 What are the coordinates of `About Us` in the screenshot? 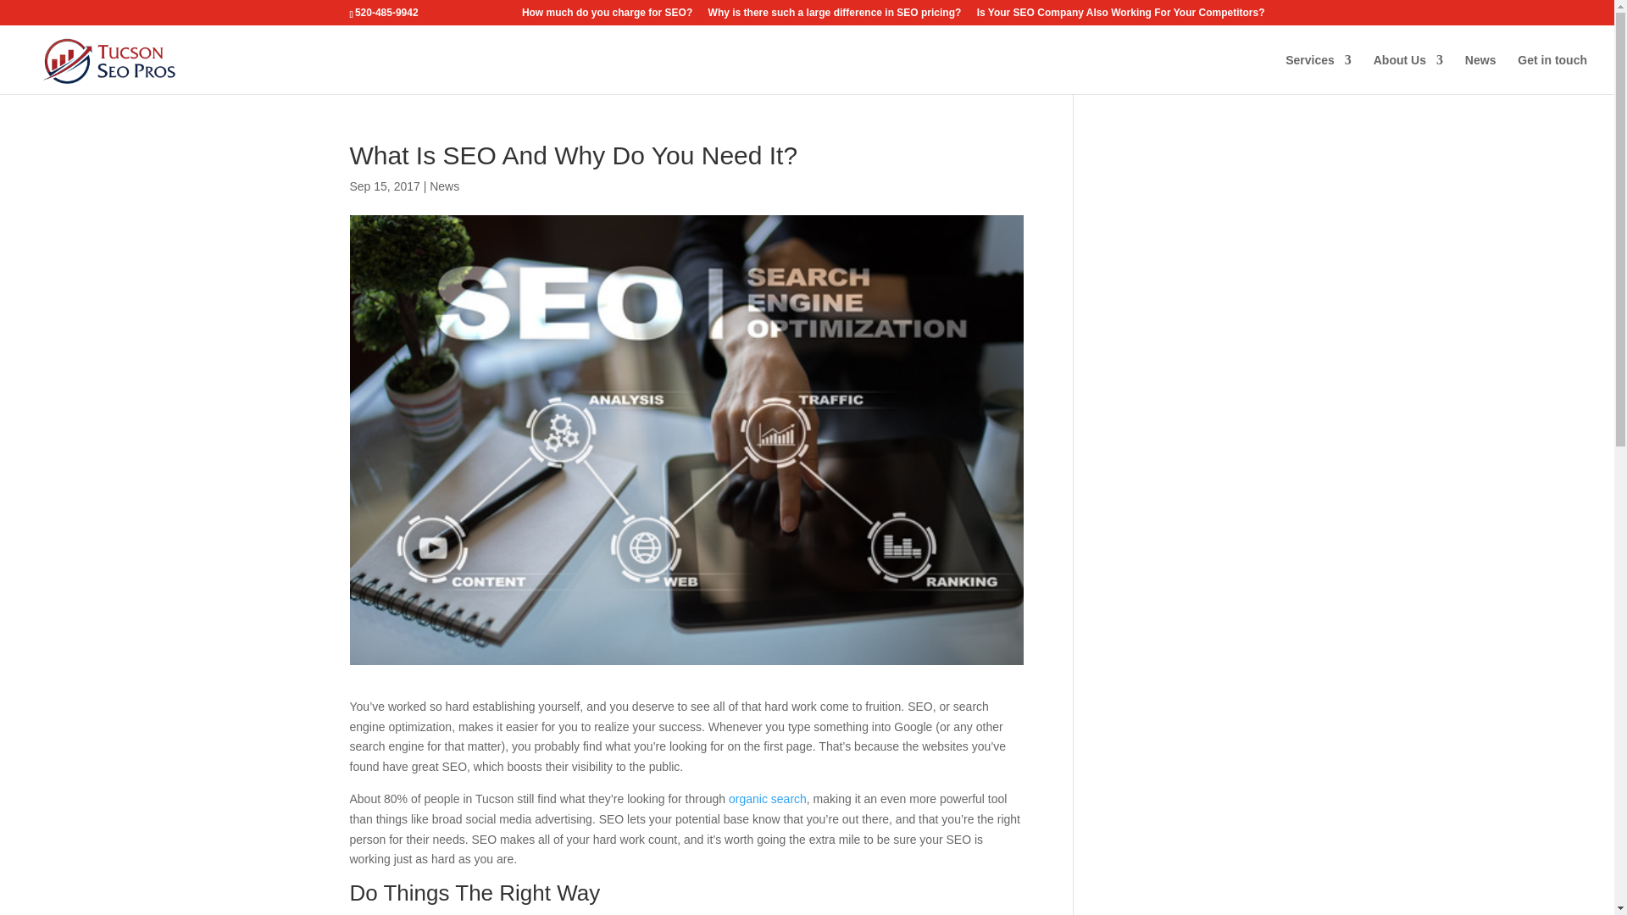 It's located at (1408, 74).